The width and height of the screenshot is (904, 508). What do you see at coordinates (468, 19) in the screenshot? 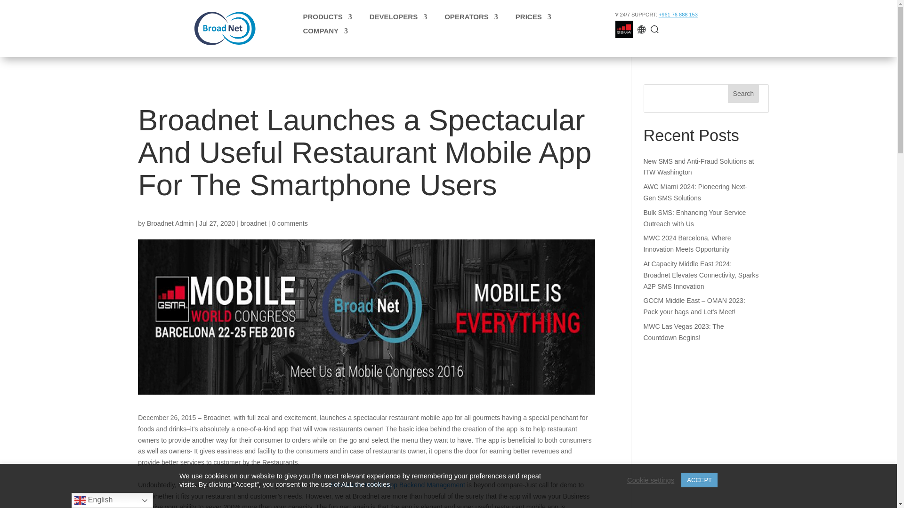
I see `OPERATORS` at bounding box center [468, 19].